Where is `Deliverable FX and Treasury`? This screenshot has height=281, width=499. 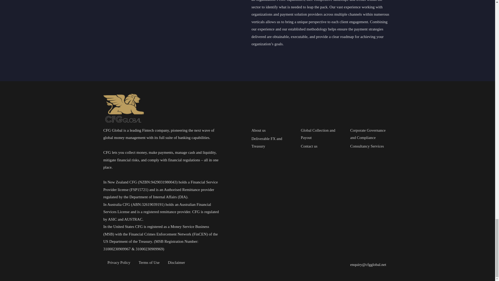
Deliverable FX and Treasury is located at coordinates (272, 142).